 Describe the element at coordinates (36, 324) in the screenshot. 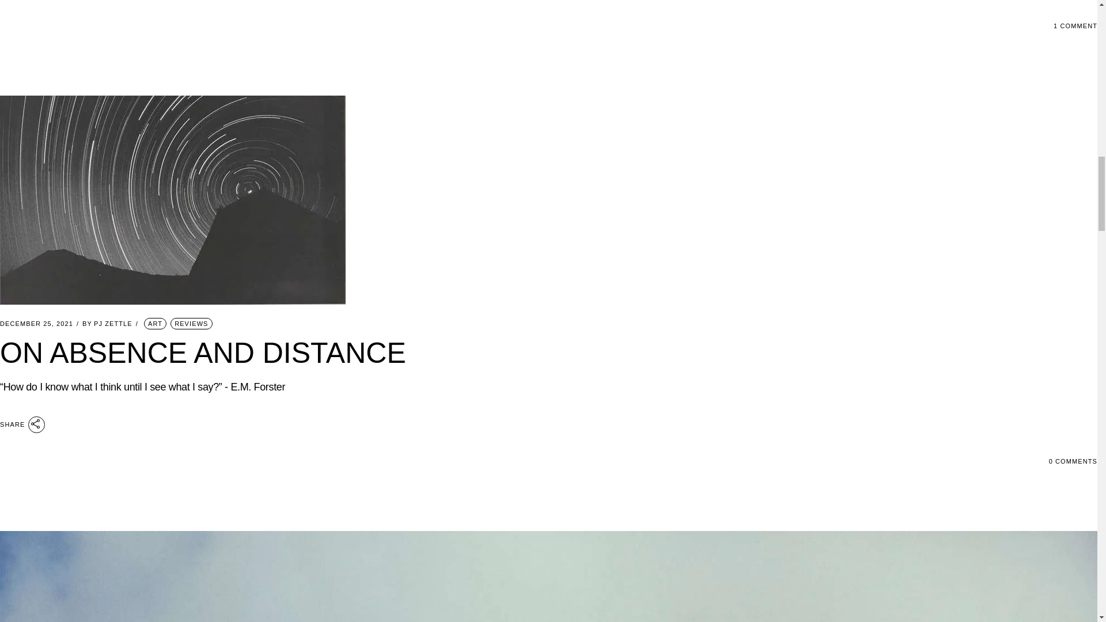

I see `DECEMBER 25, 2021` at that location.